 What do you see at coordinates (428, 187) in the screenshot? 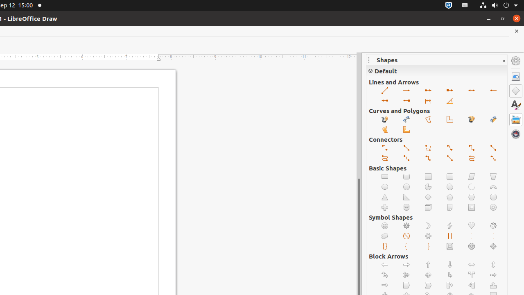
I see `Circle Pie` at bounding box center [428, 187].